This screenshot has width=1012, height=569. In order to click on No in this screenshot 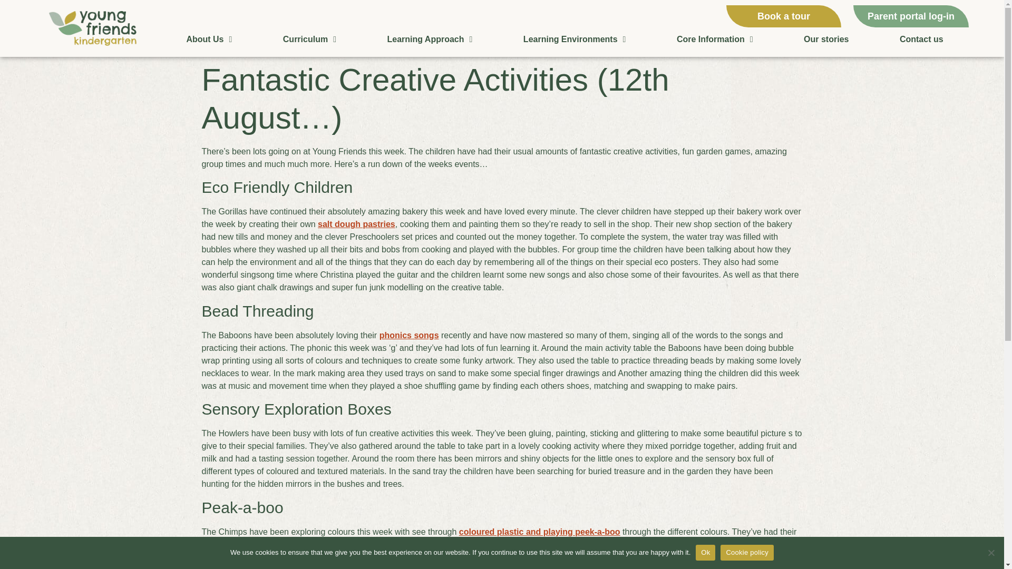, I will do `click(991, 552)`.